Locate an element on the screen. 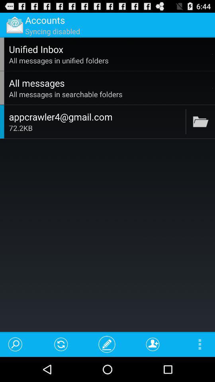  flip to 72.2kb icon is located at coordinates (96, 128).